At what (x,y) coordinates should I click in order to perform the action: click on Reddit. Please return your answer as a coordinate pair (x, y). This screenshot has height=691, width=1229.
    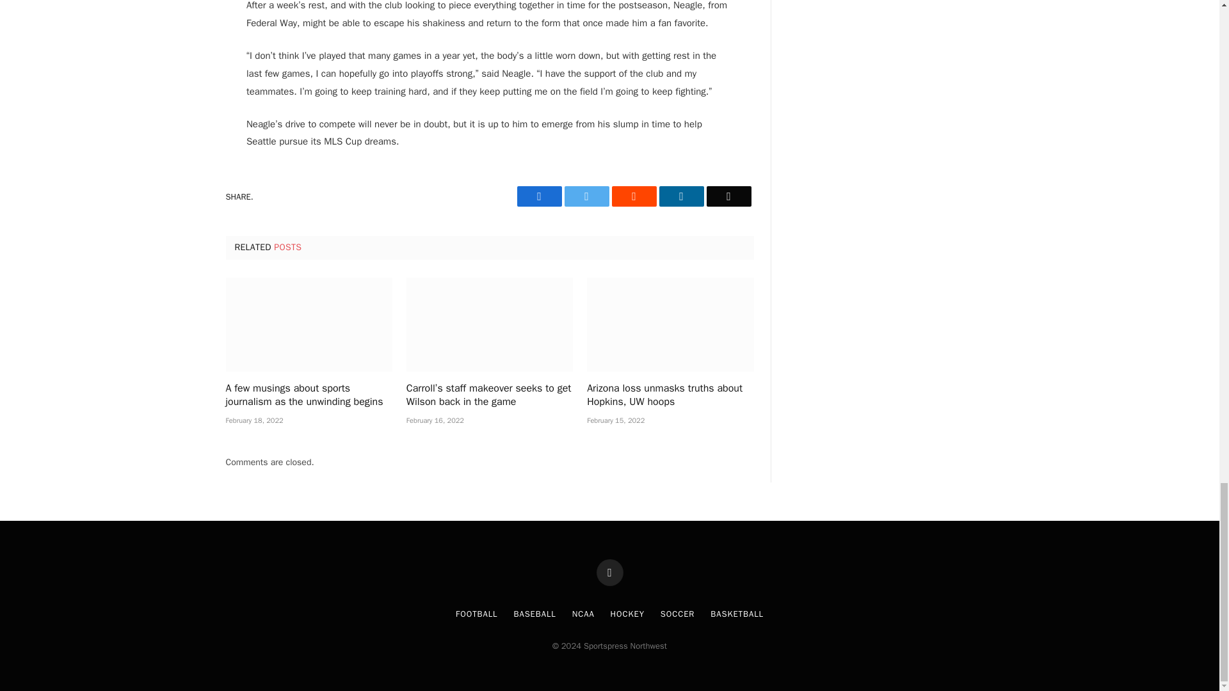
    Looking at the image, I should click on (634, 196).